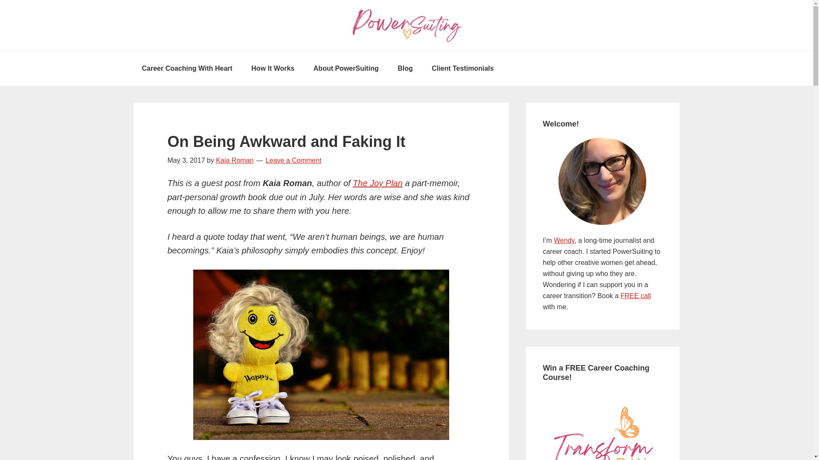  What do you see at coordinates (405, 68) in the screenshot?
I see `Blog` at bounding box center [405, 68].